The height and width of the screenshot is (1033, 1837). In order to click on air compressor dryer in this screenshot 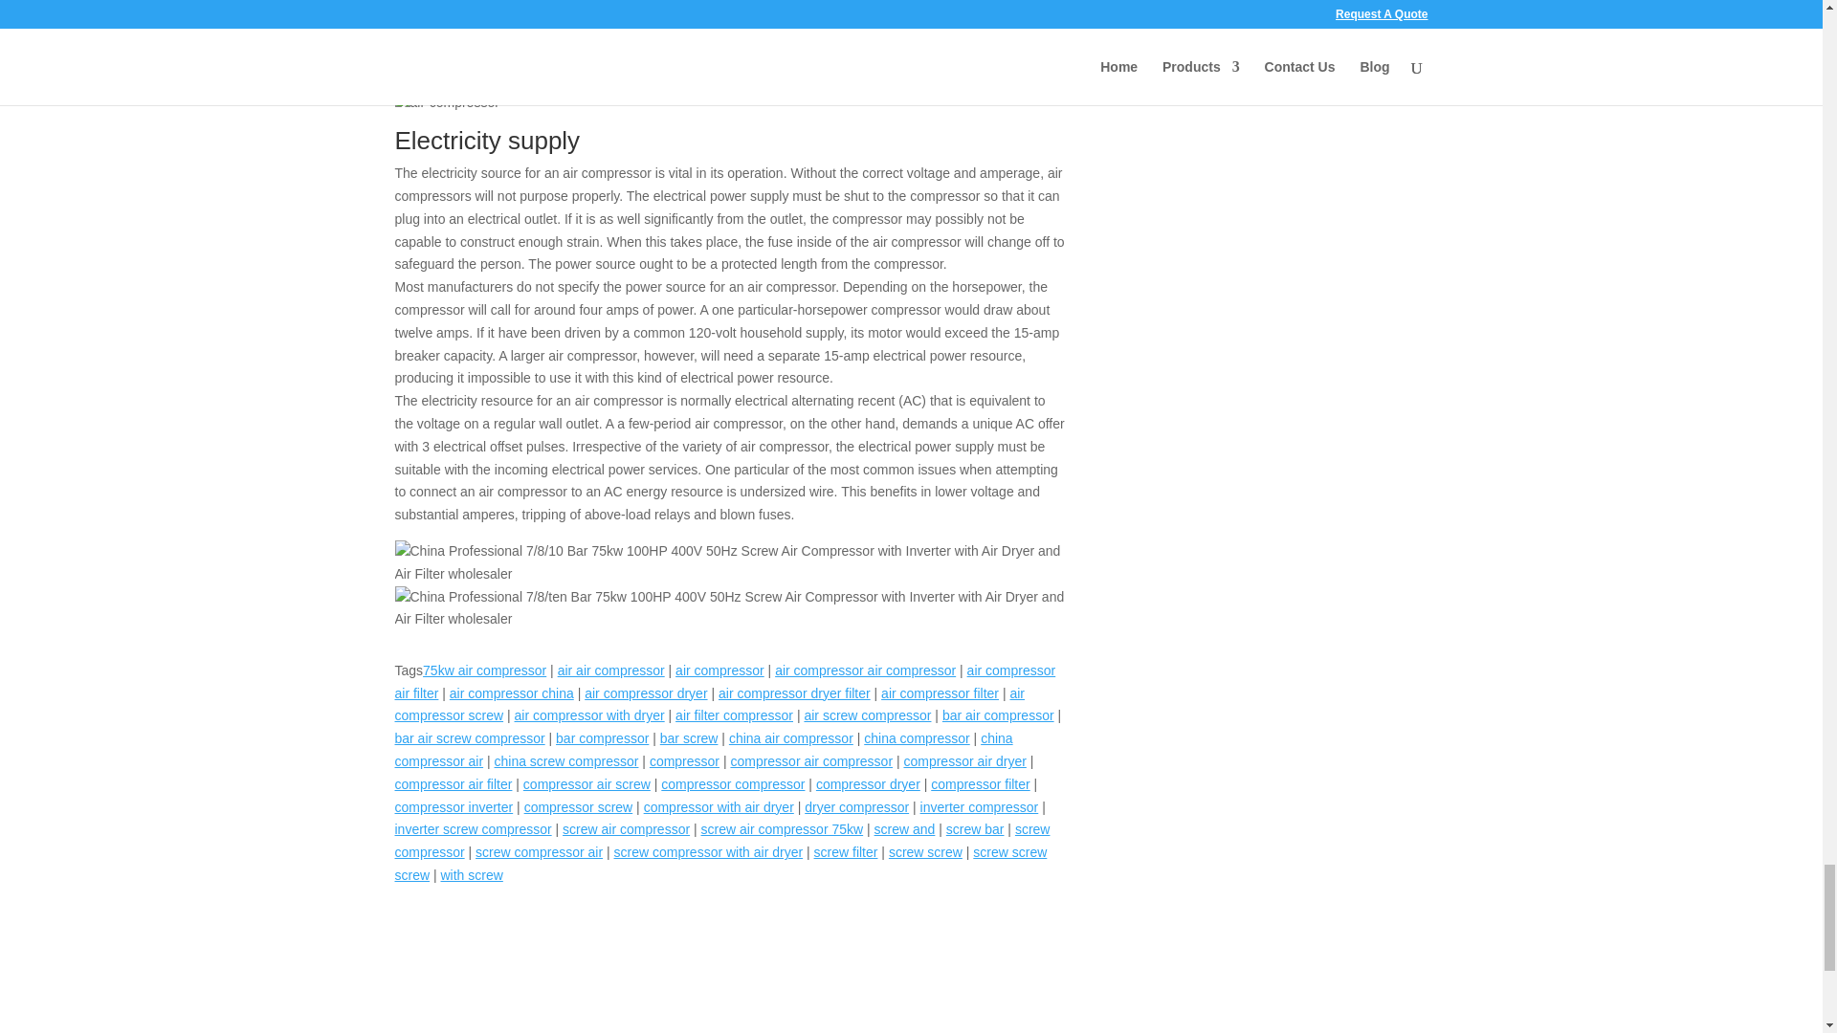, I will do `click(645, 693)`.